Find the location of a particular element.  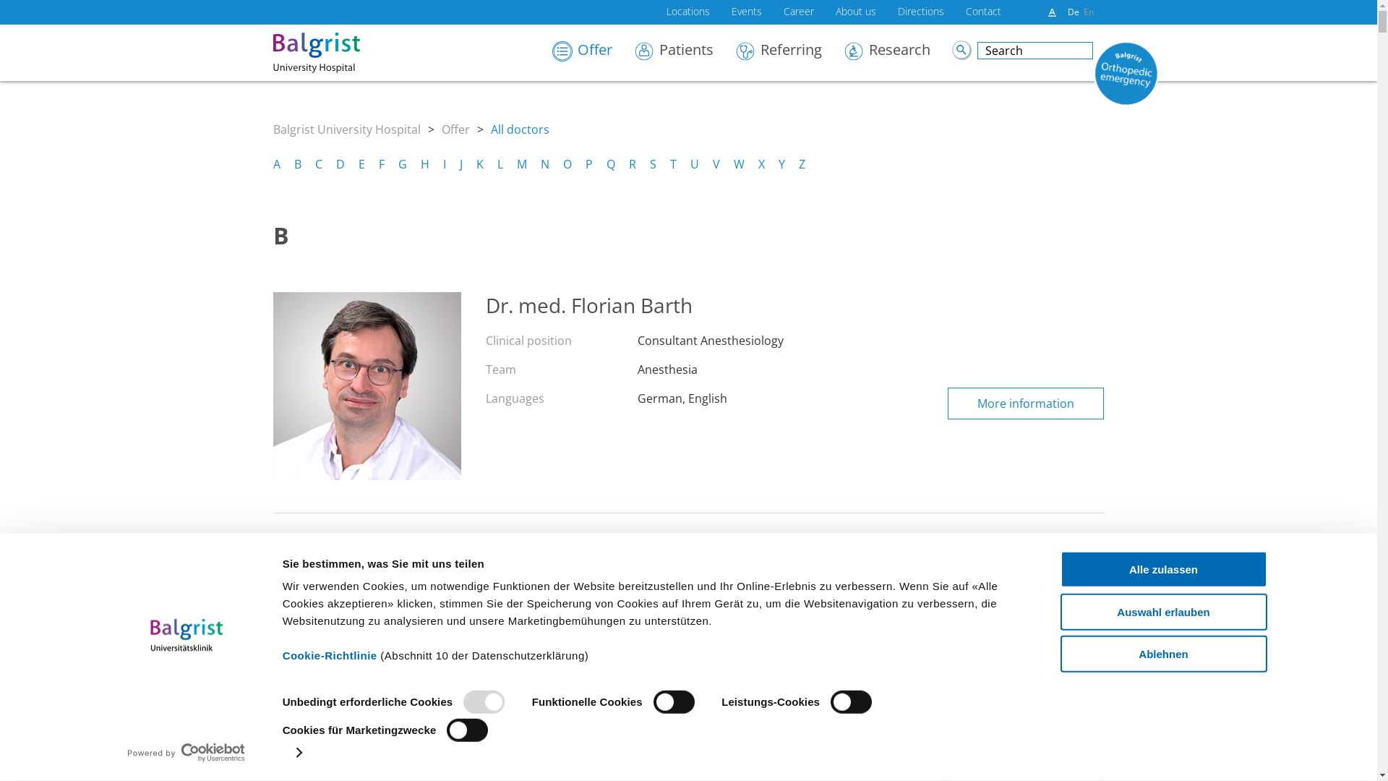

Cookie-Richtlinie is located at coordinates (330, 655).